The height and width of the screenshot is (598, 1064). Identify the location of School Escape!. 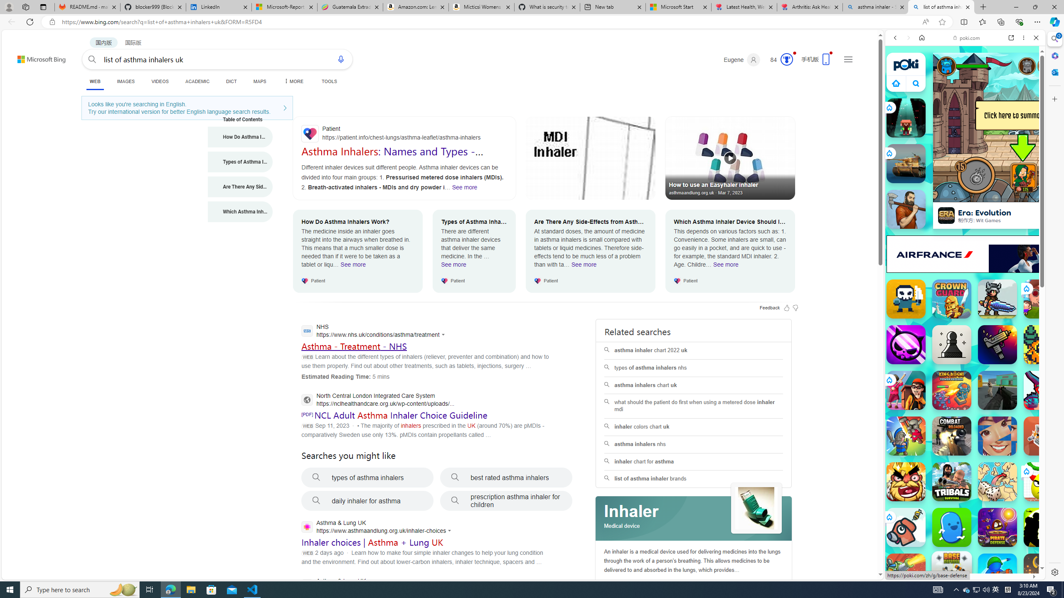
(906, 390).